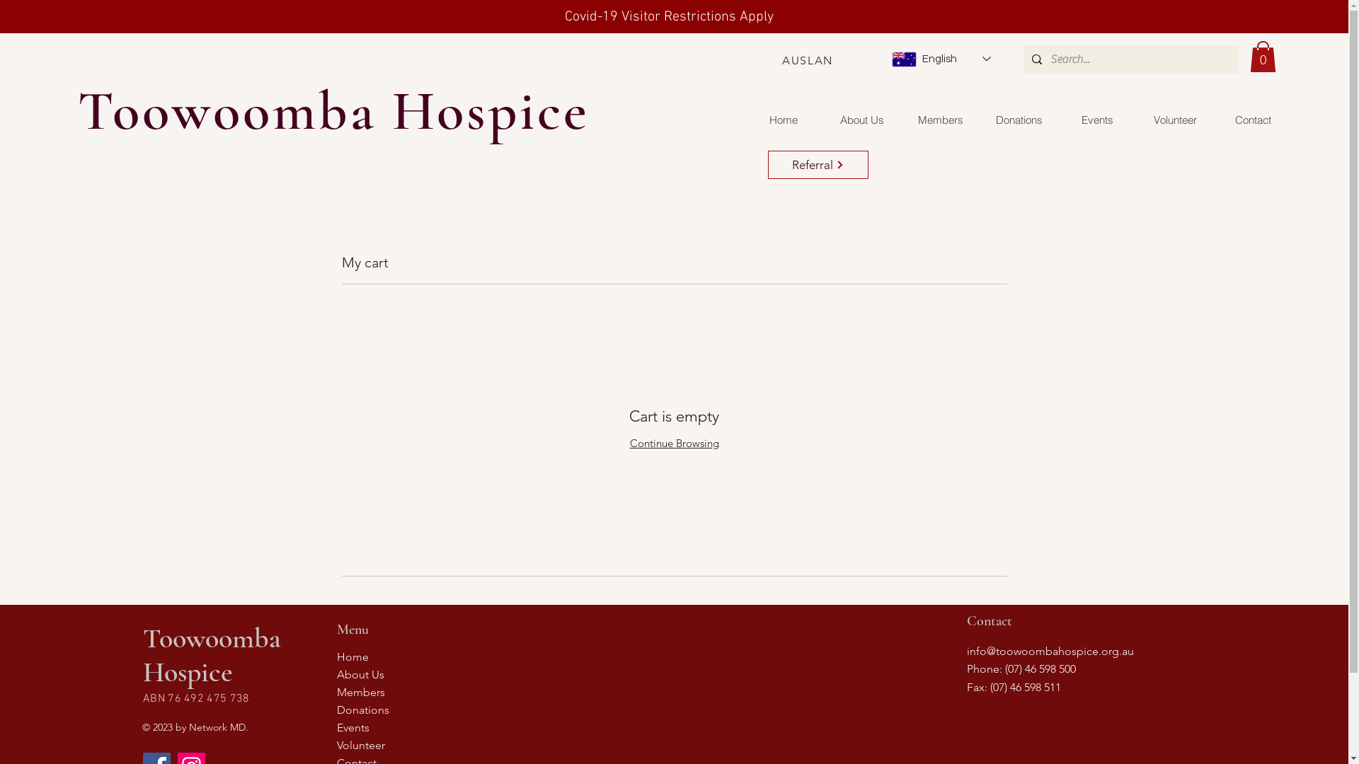 Image resolution: width=1359 pixels, height=764 pixels. I want to click on Members, so click(412, 692).